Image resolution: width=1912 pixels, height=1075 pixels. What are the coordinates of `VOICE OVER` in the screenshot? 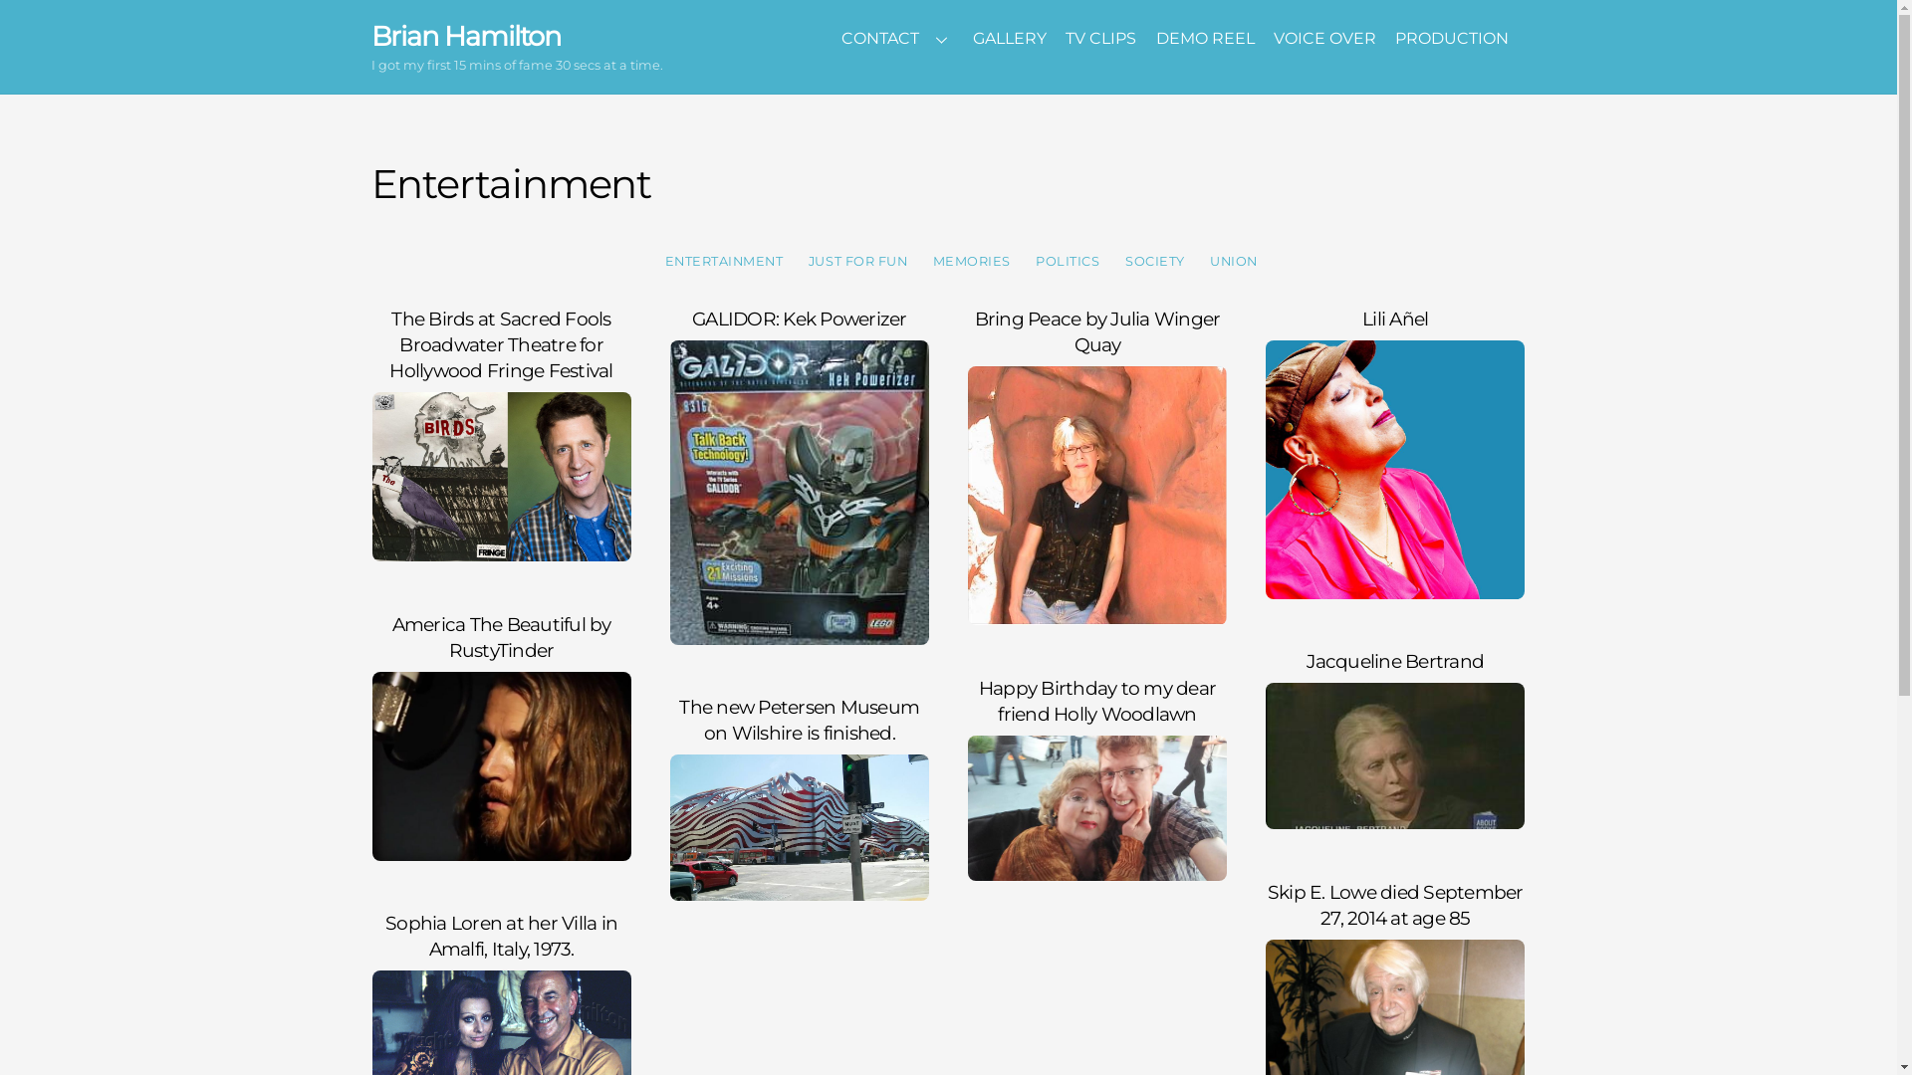 It's located at (1324, 39).